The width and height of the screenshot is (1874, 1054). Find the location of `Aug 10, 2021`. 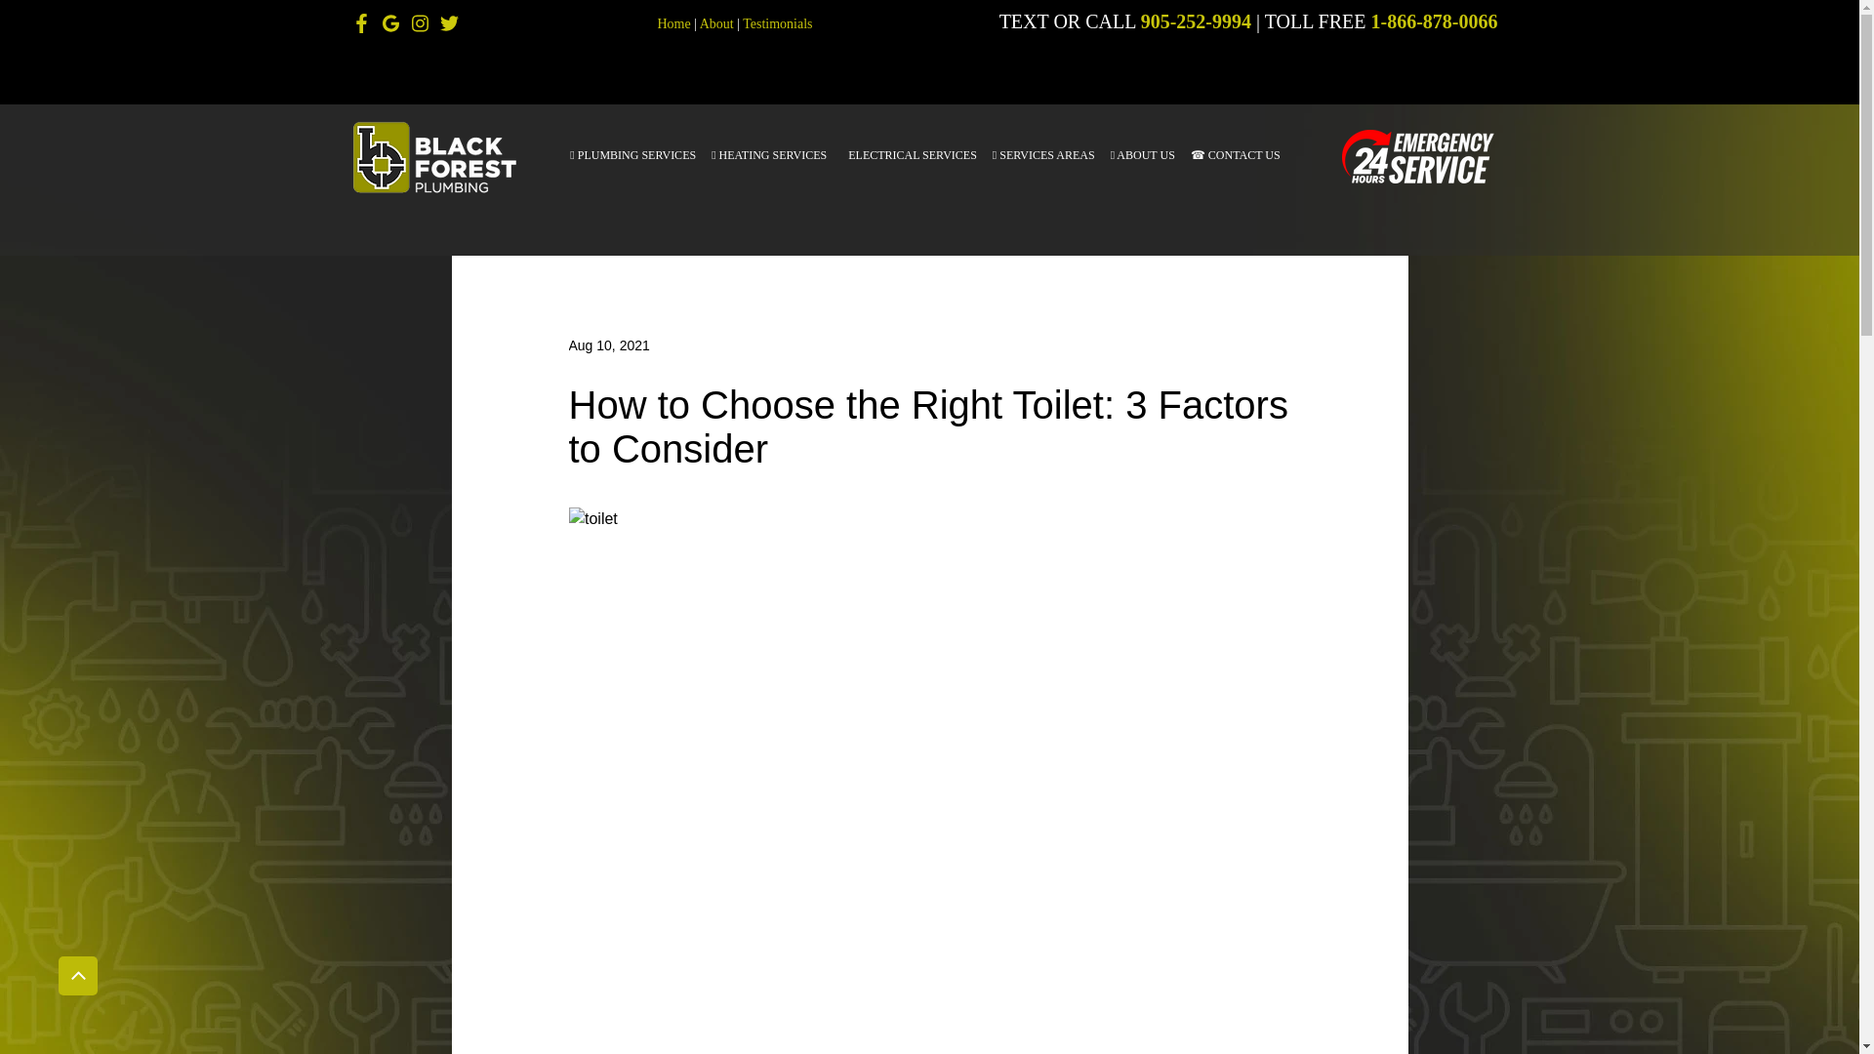

Aug 10, 2021 is located at coordinates (607, 345).